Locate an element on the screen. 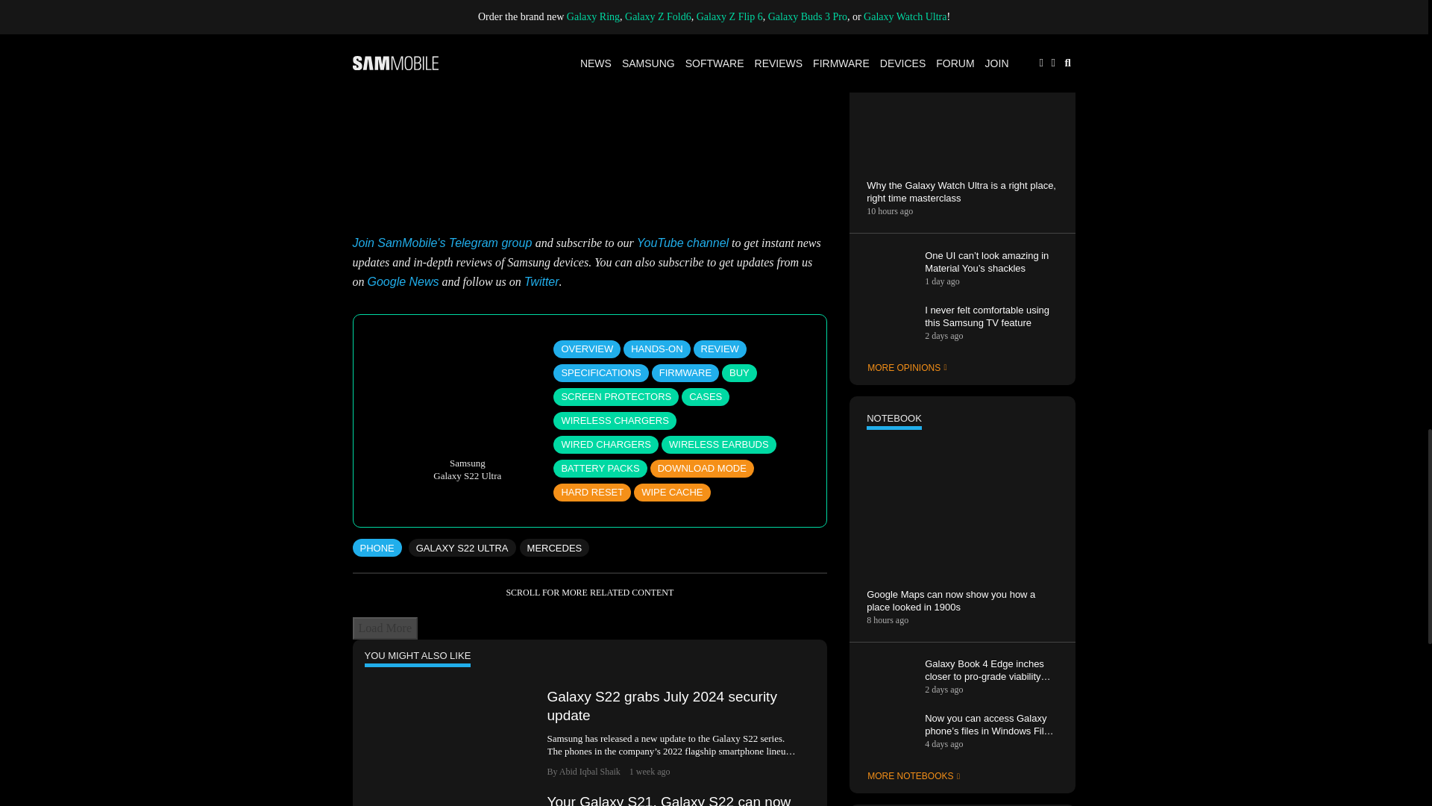  SCROLL FOR MORE RELATED CONTENT is located at coordinates (589, 593).